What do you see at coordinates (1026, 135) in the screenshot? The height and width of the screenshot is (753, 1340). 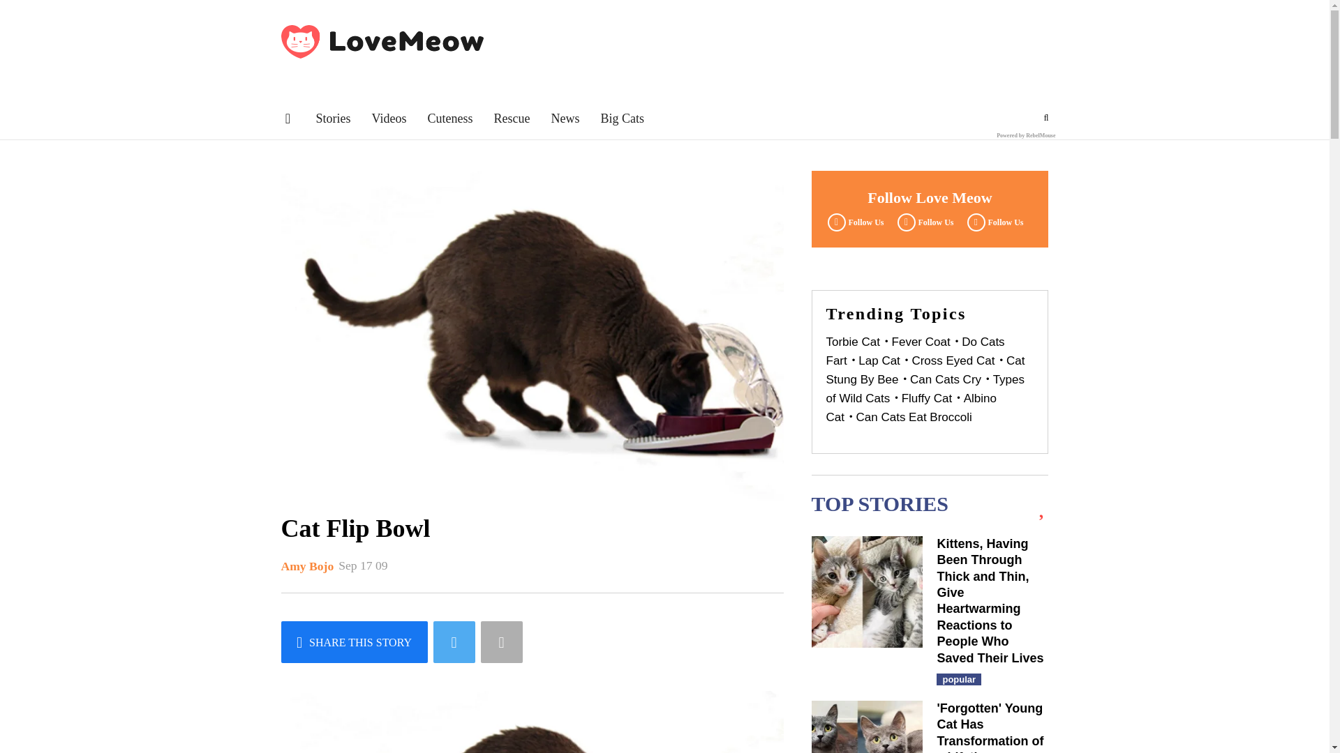 I see `Powered by RebelMouse` at bounding box center [1026, 135].